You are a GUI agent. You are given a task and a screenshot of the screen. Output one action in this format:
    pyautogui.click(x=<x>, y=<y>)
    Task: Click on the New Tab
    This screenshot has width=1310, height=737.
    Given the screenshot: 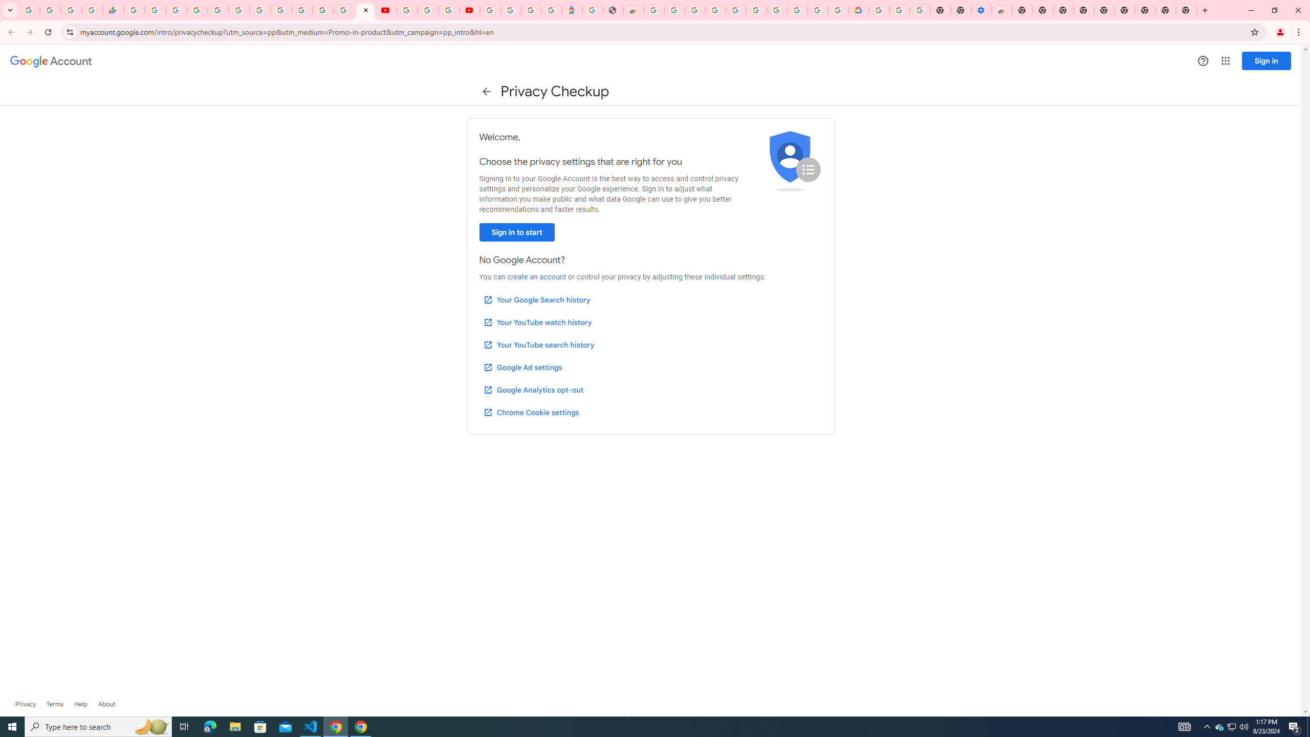 What is the action you would take?
    pyautogui.click(x=1022, y=10)
    